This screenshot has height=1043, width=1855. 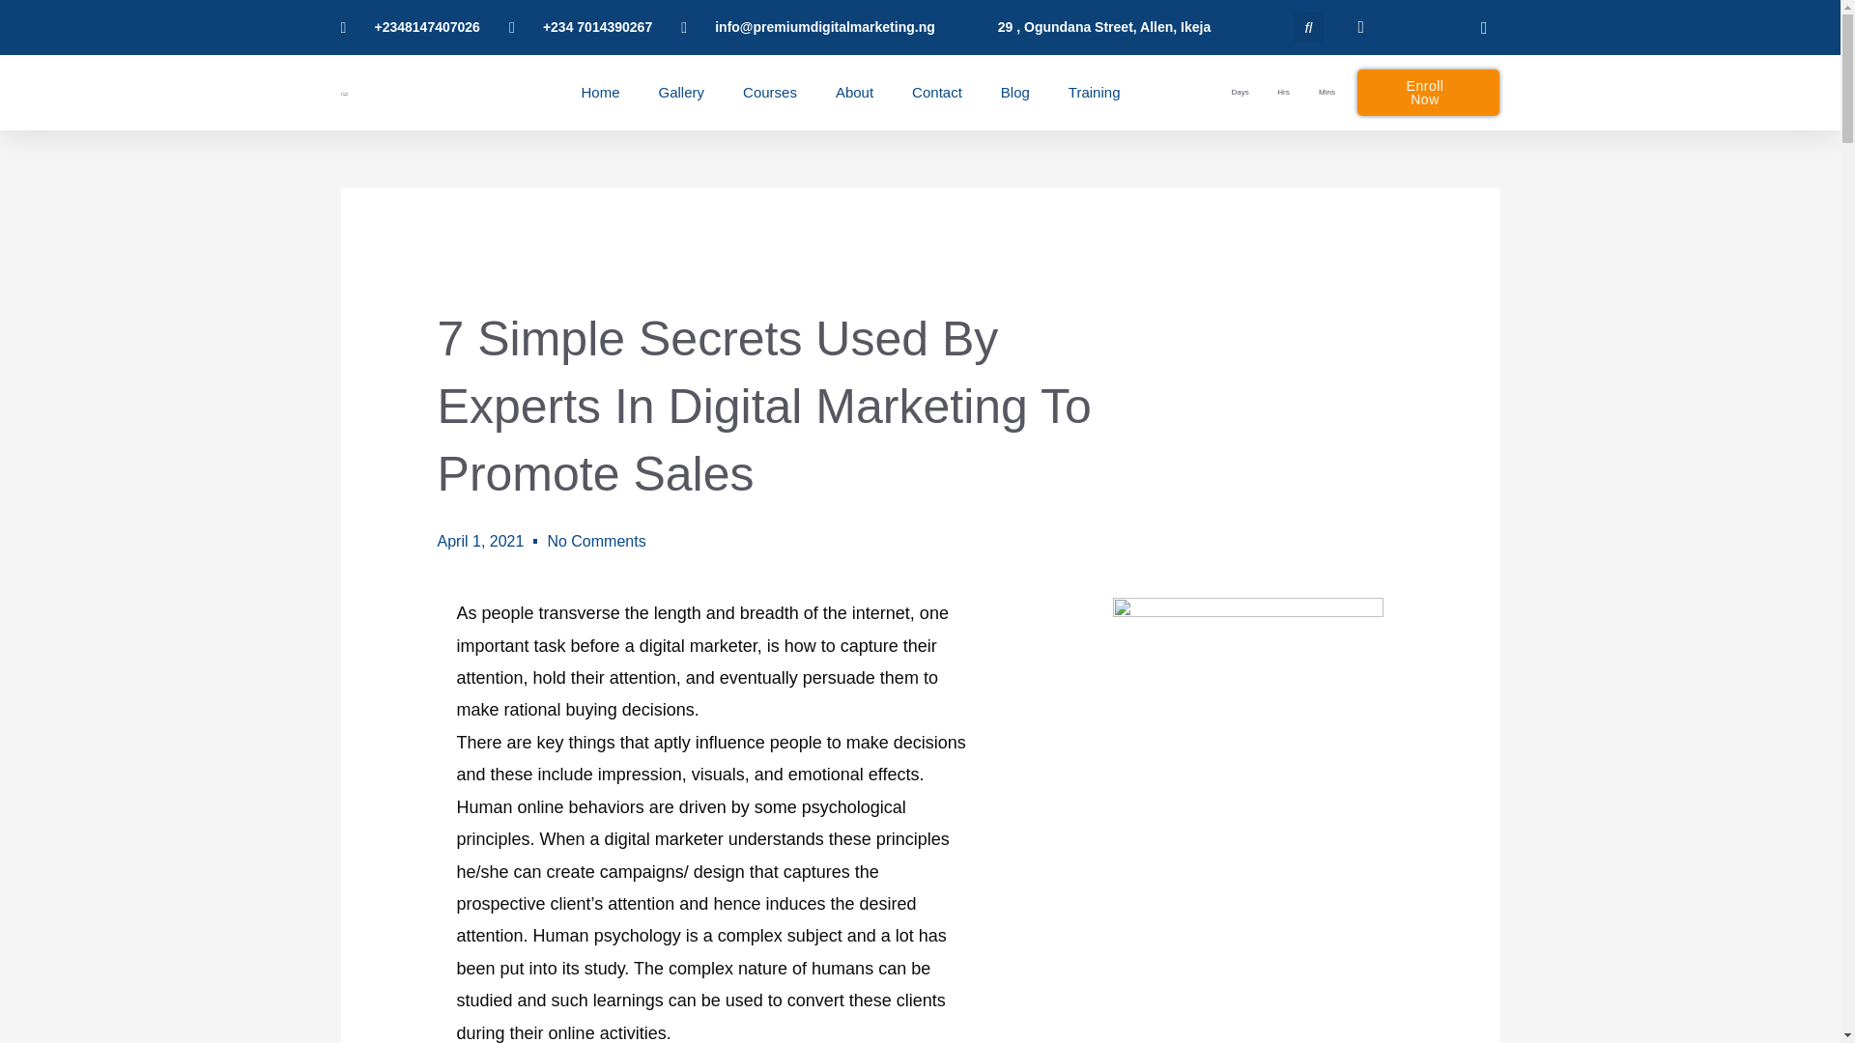 What do you see at coordinates (601, 93) in the screenshot?
I see `Home` at bounding box center [601, 93].